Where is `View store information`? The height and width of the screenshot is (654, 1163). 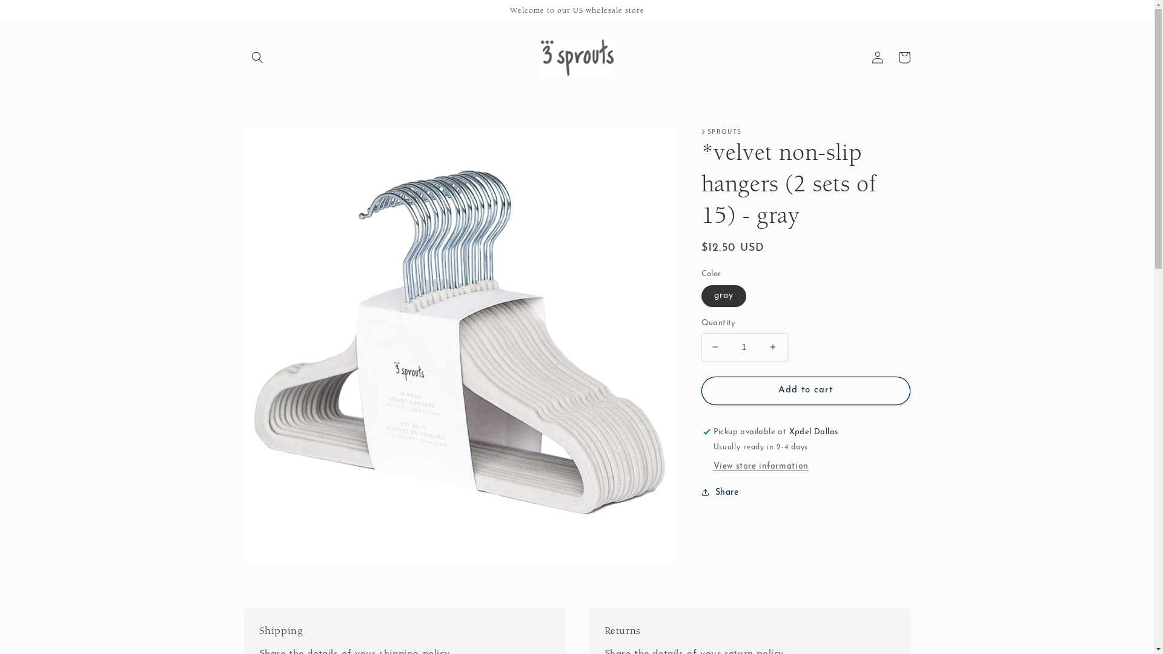 View store information is located at coordinates (761, 467).